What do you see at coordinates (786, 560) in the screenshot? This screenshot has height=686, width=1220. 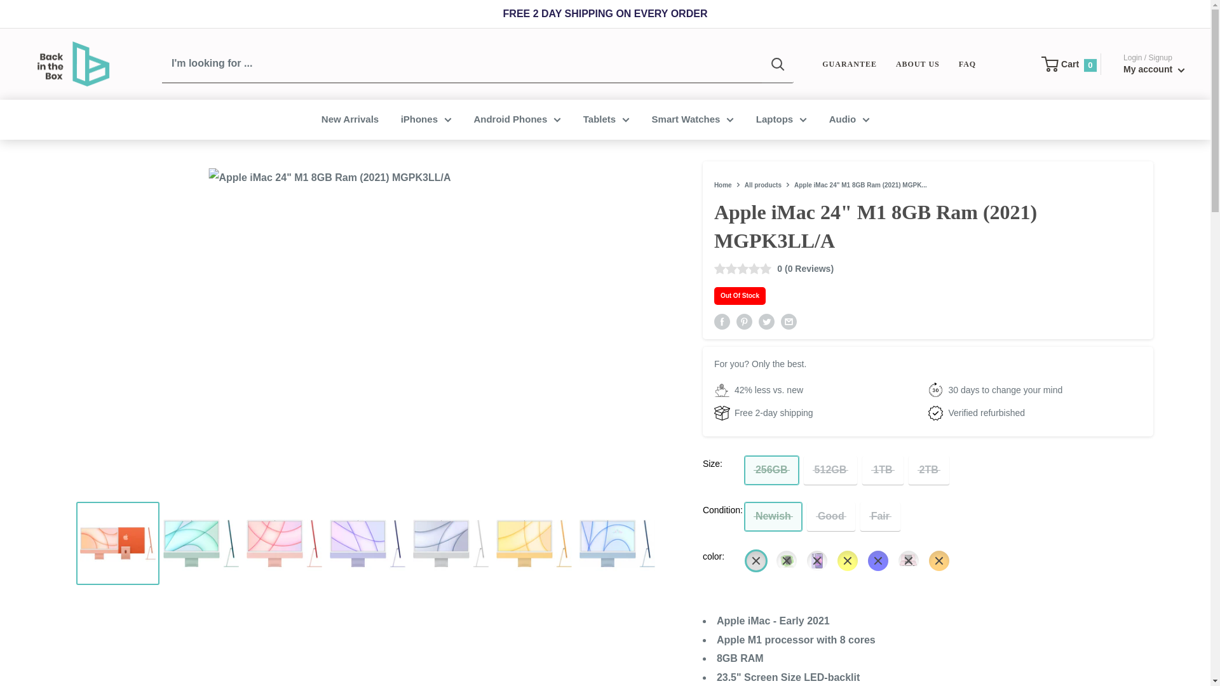 I see `green` at bounding box center [786, 560].